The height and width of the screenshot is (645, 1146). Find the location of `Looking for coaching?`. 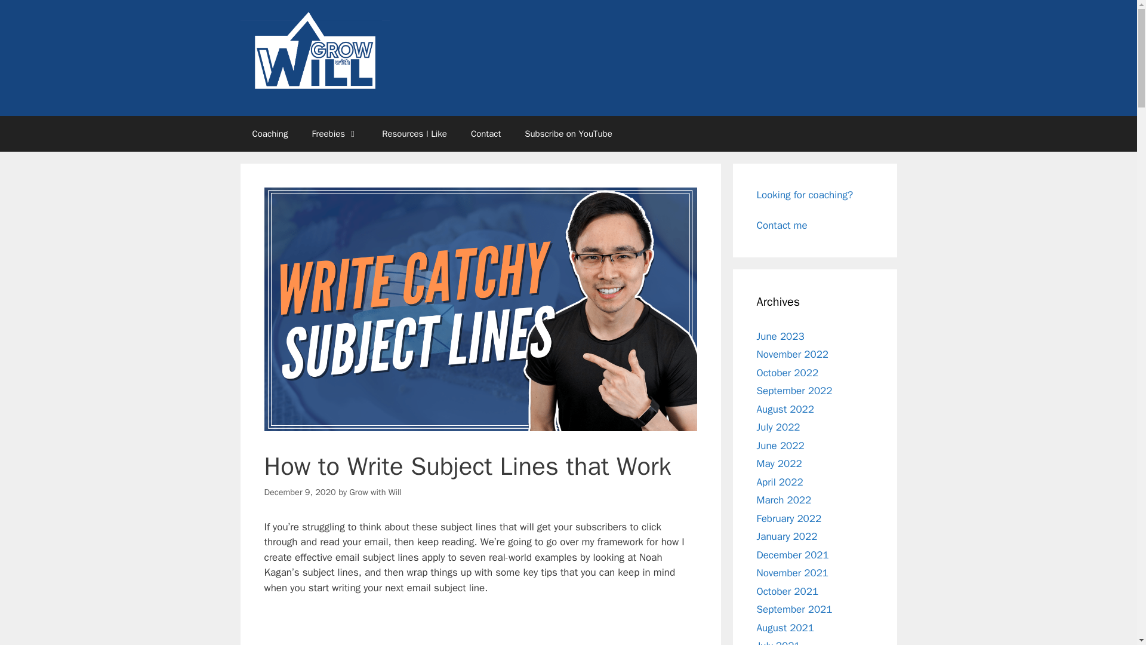

Looking for coaching? is located at coordinates (805, 195).